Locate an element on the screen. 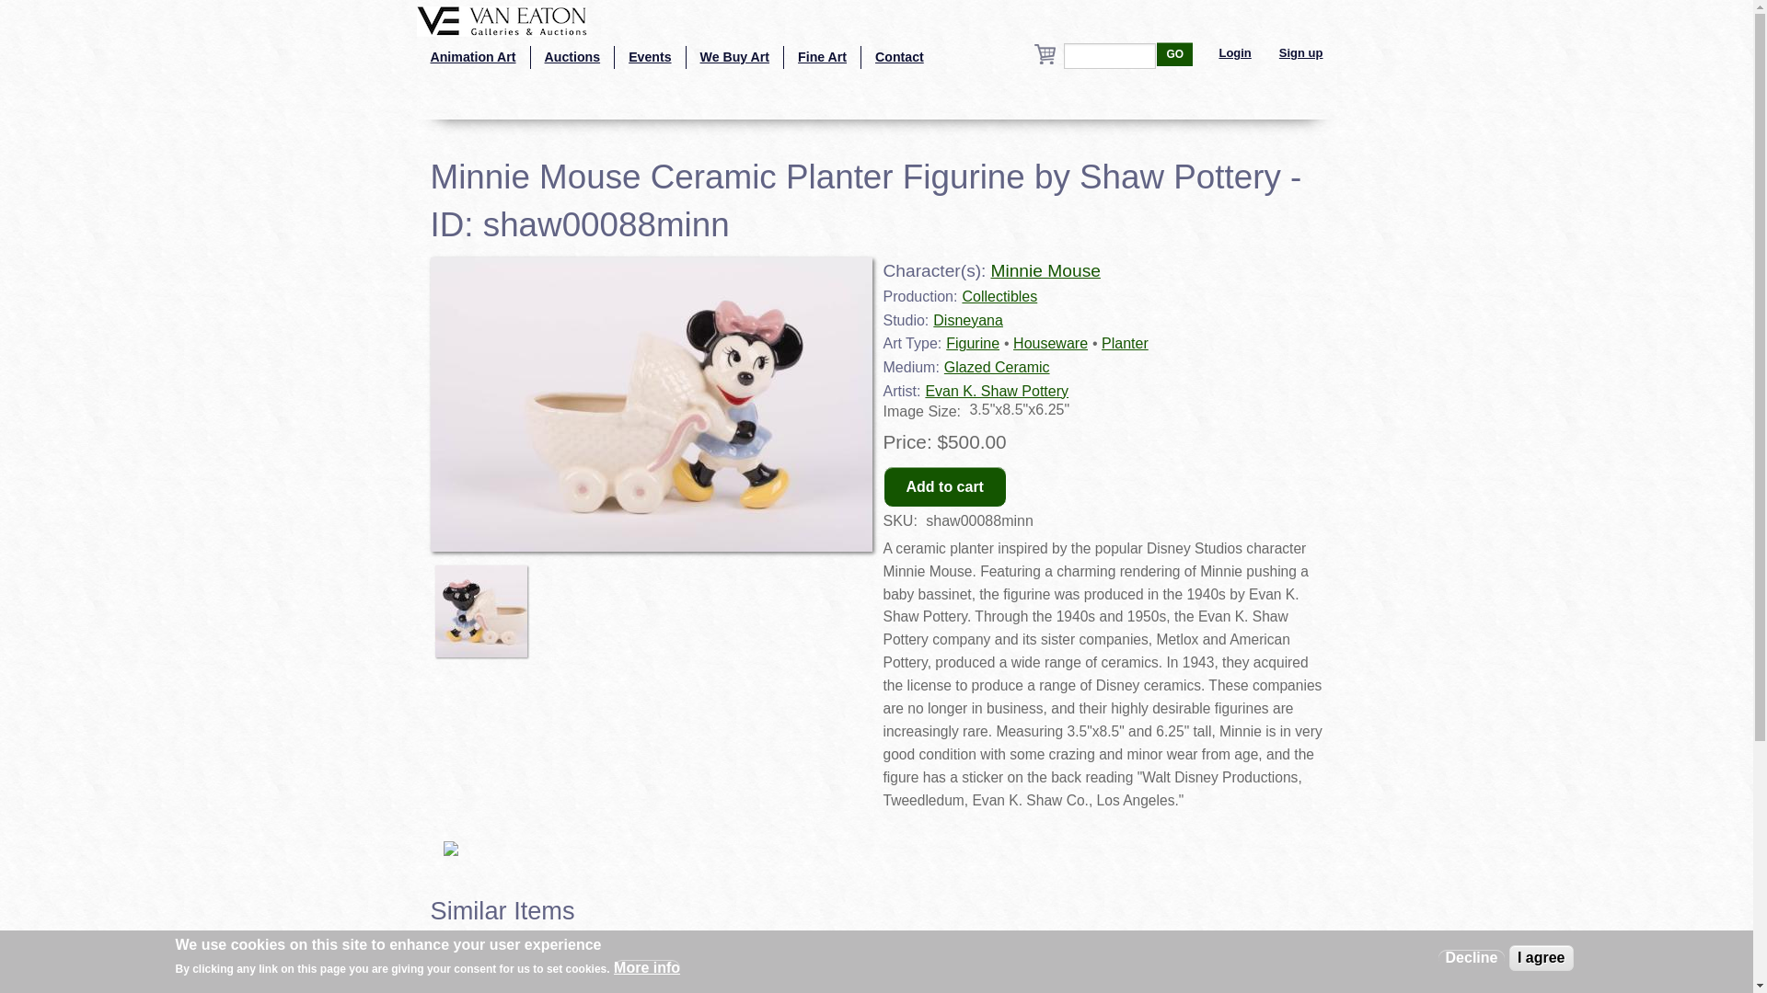 The image size is (1767, 993). Home is located at coordinates (501, 19).